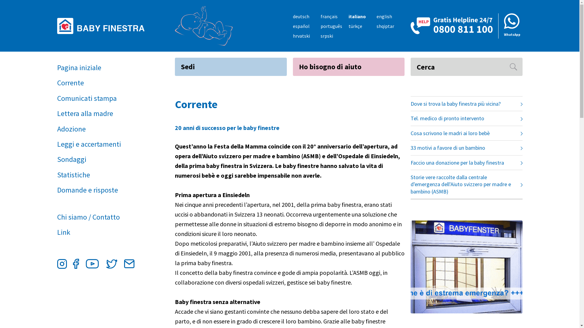  Describe the element at coordinates (384, 16) in the screenshot. I see `english` at that location.